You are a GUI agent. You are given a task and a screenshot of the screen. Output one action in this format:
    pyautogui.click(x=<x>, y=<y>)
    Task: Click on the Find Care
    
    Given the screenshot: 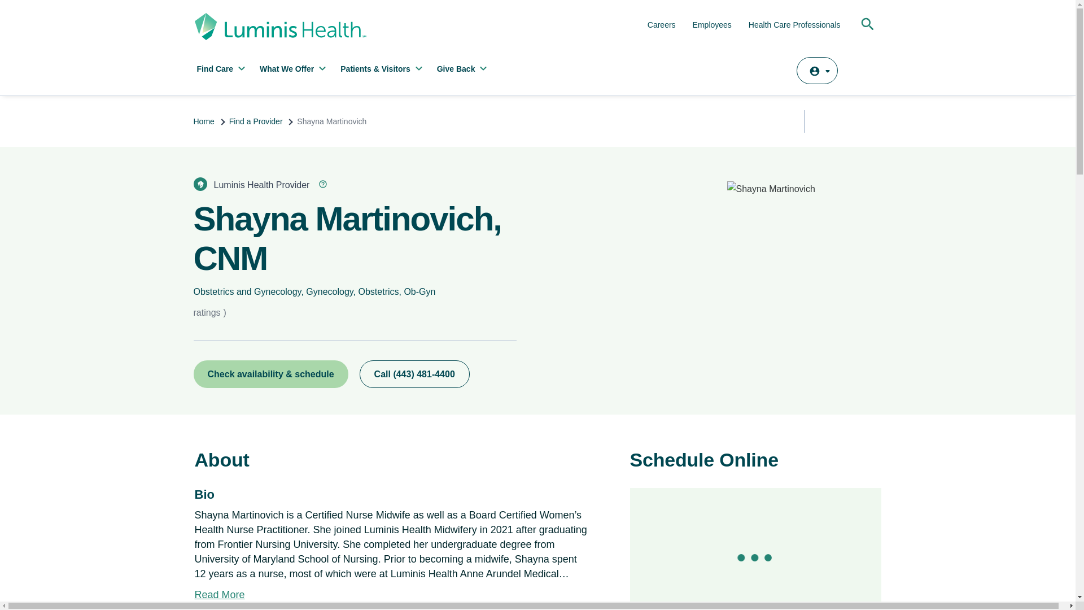 What is the action you would take?
    pyautogui.click(x=222, y=71)
    